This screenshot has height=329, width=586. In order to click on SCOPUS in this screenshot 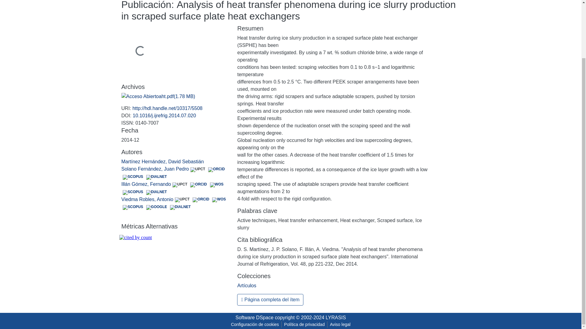, I will do `click(133, 207)`.